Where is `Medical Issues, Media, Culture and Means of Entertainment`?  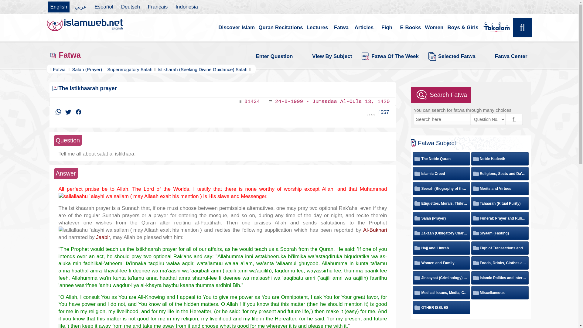 Medical Issues, Media, Culture and Means of Entertainment is located at coordinates (441, 292).